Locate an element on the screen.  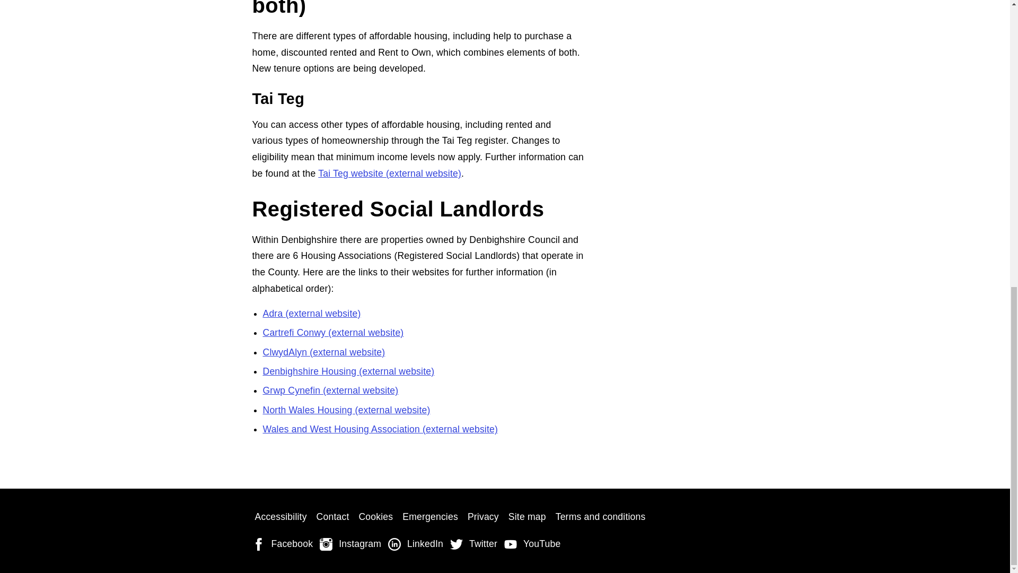
Privacy is located at coordinates (484, 517).